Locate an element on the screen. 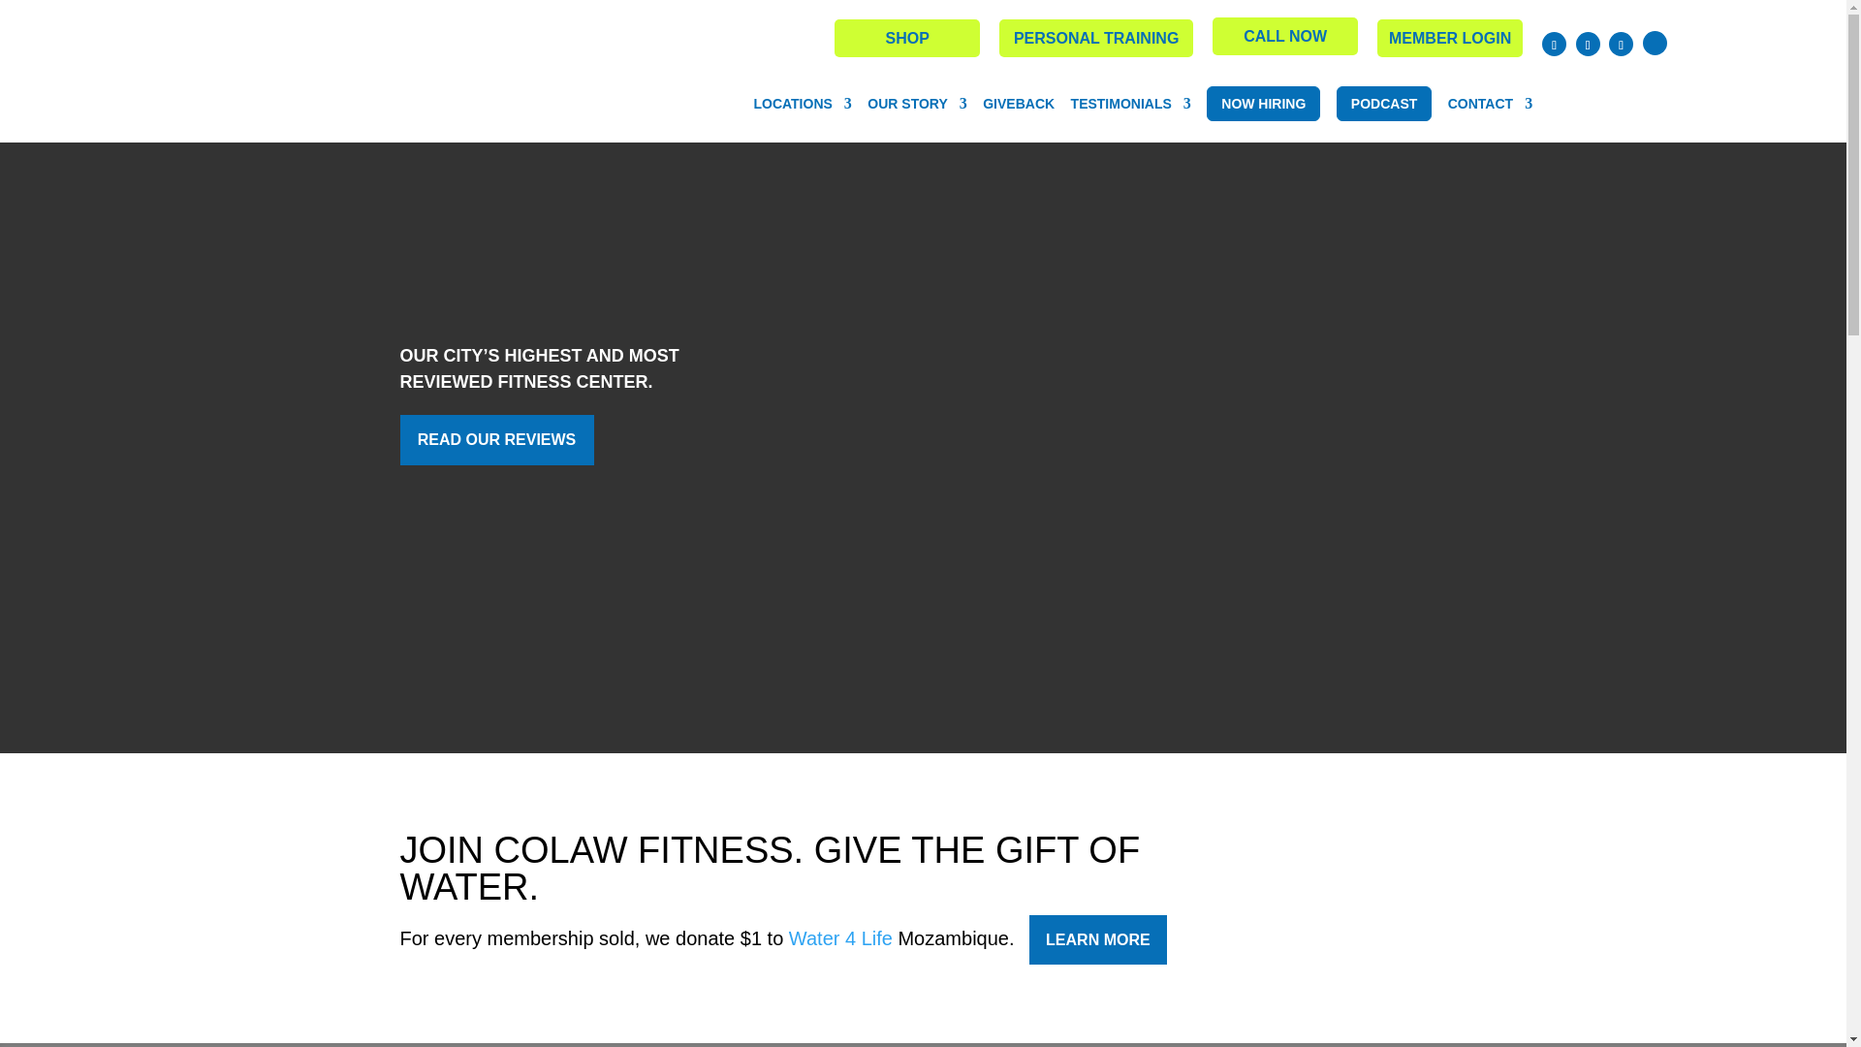 The height and width of the screenshot is (1047, 1861). READ OUR REVIEWS is located at coordinates (496, 439).